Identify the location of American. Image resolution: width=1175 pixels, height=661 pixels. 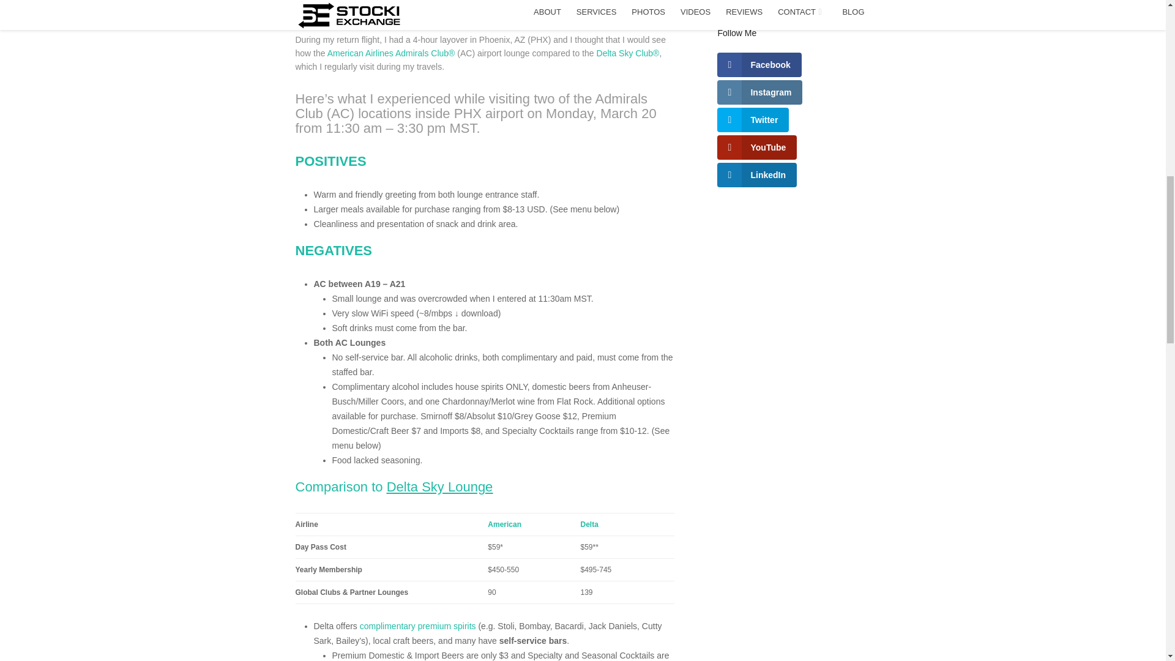
(504, 524).